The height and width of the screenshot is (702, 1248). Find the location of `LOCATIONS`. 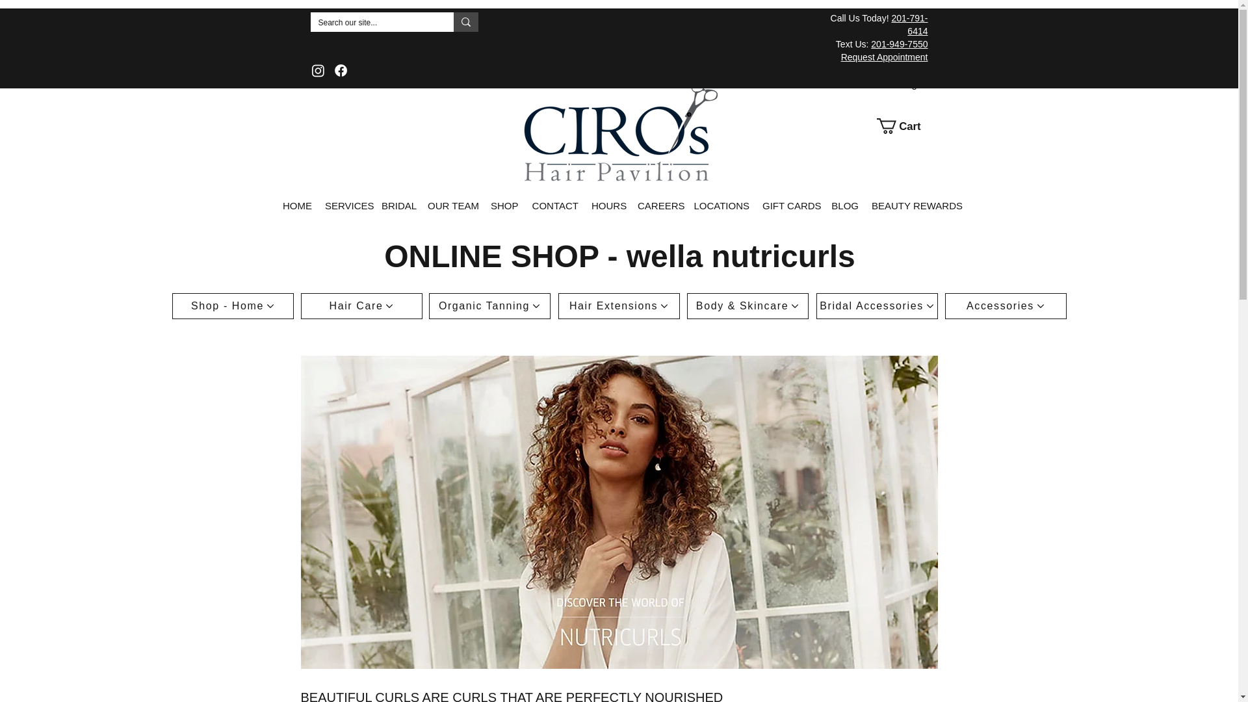

LOCATIONS is located at coordinates (721, 205).